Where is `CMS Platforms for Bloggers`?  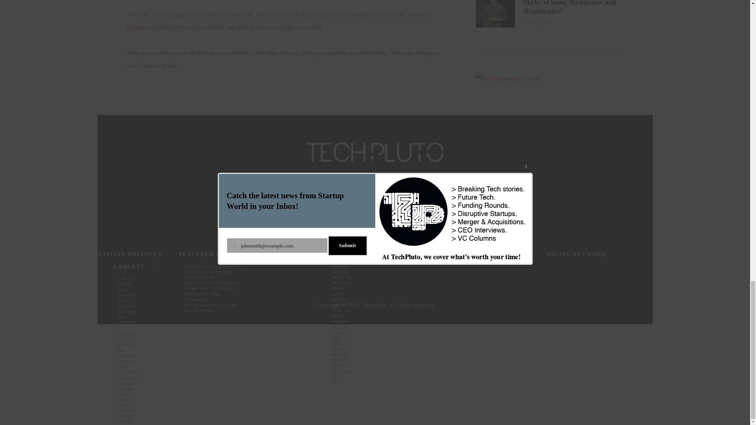
CMS Platforms for Bloggers is located at coordinates (138, 27).